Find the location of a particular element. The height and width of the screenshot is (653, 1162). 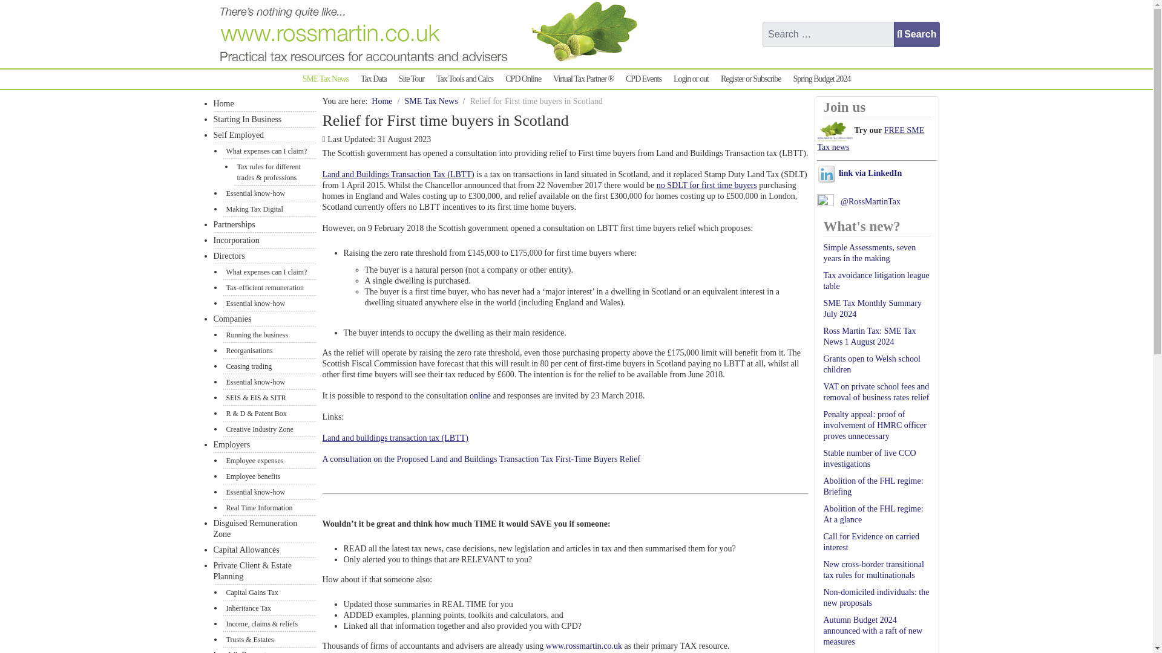

Essential know-how is located at coordinates (269, 492).